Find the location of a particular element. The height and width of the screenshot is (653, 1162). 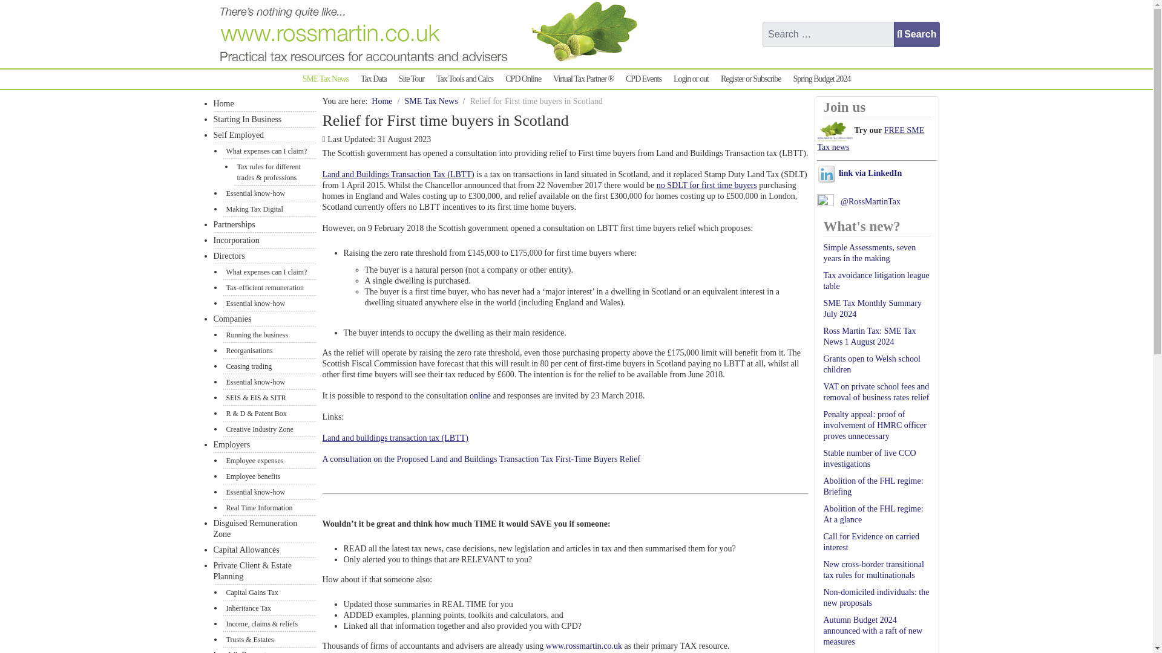

Essential know-how is located at coordinates (269, 492).